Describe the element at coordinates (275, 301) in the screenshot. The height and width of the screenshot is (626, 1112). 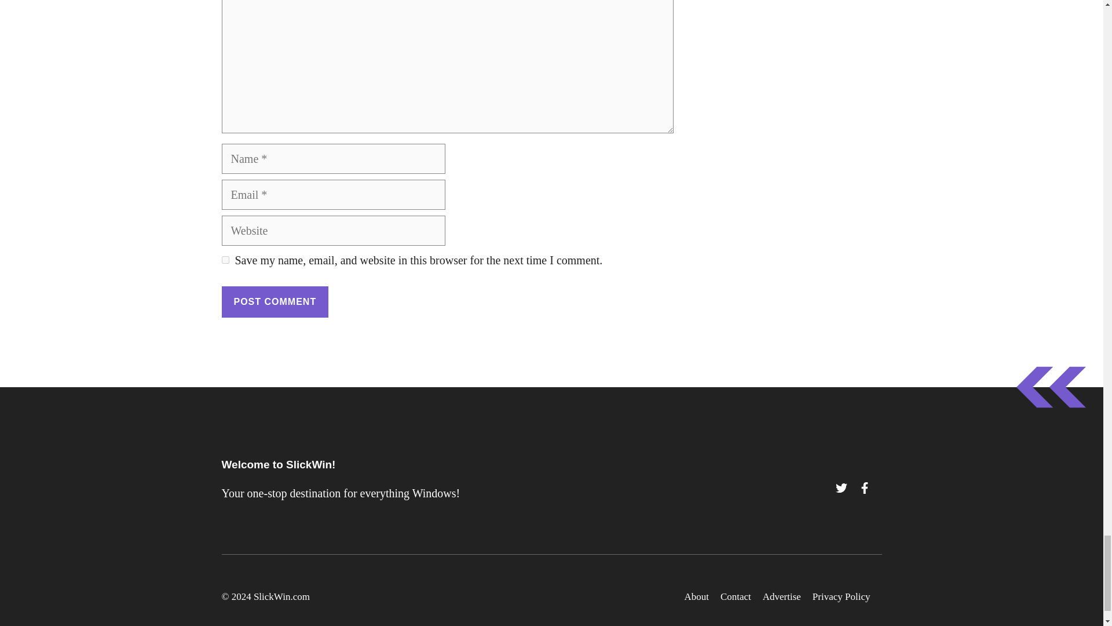
I see `Post Comment` at that location.